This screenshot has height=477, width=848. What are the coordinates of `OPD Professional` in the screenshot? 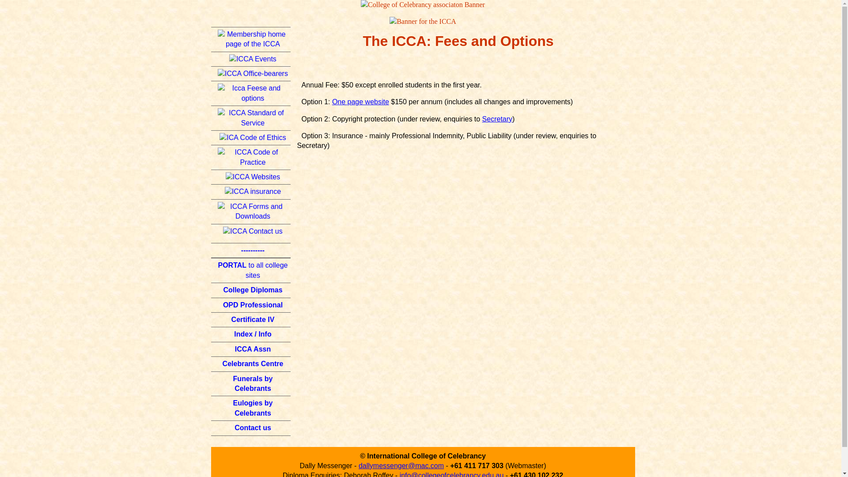 It's located at (251, 305).